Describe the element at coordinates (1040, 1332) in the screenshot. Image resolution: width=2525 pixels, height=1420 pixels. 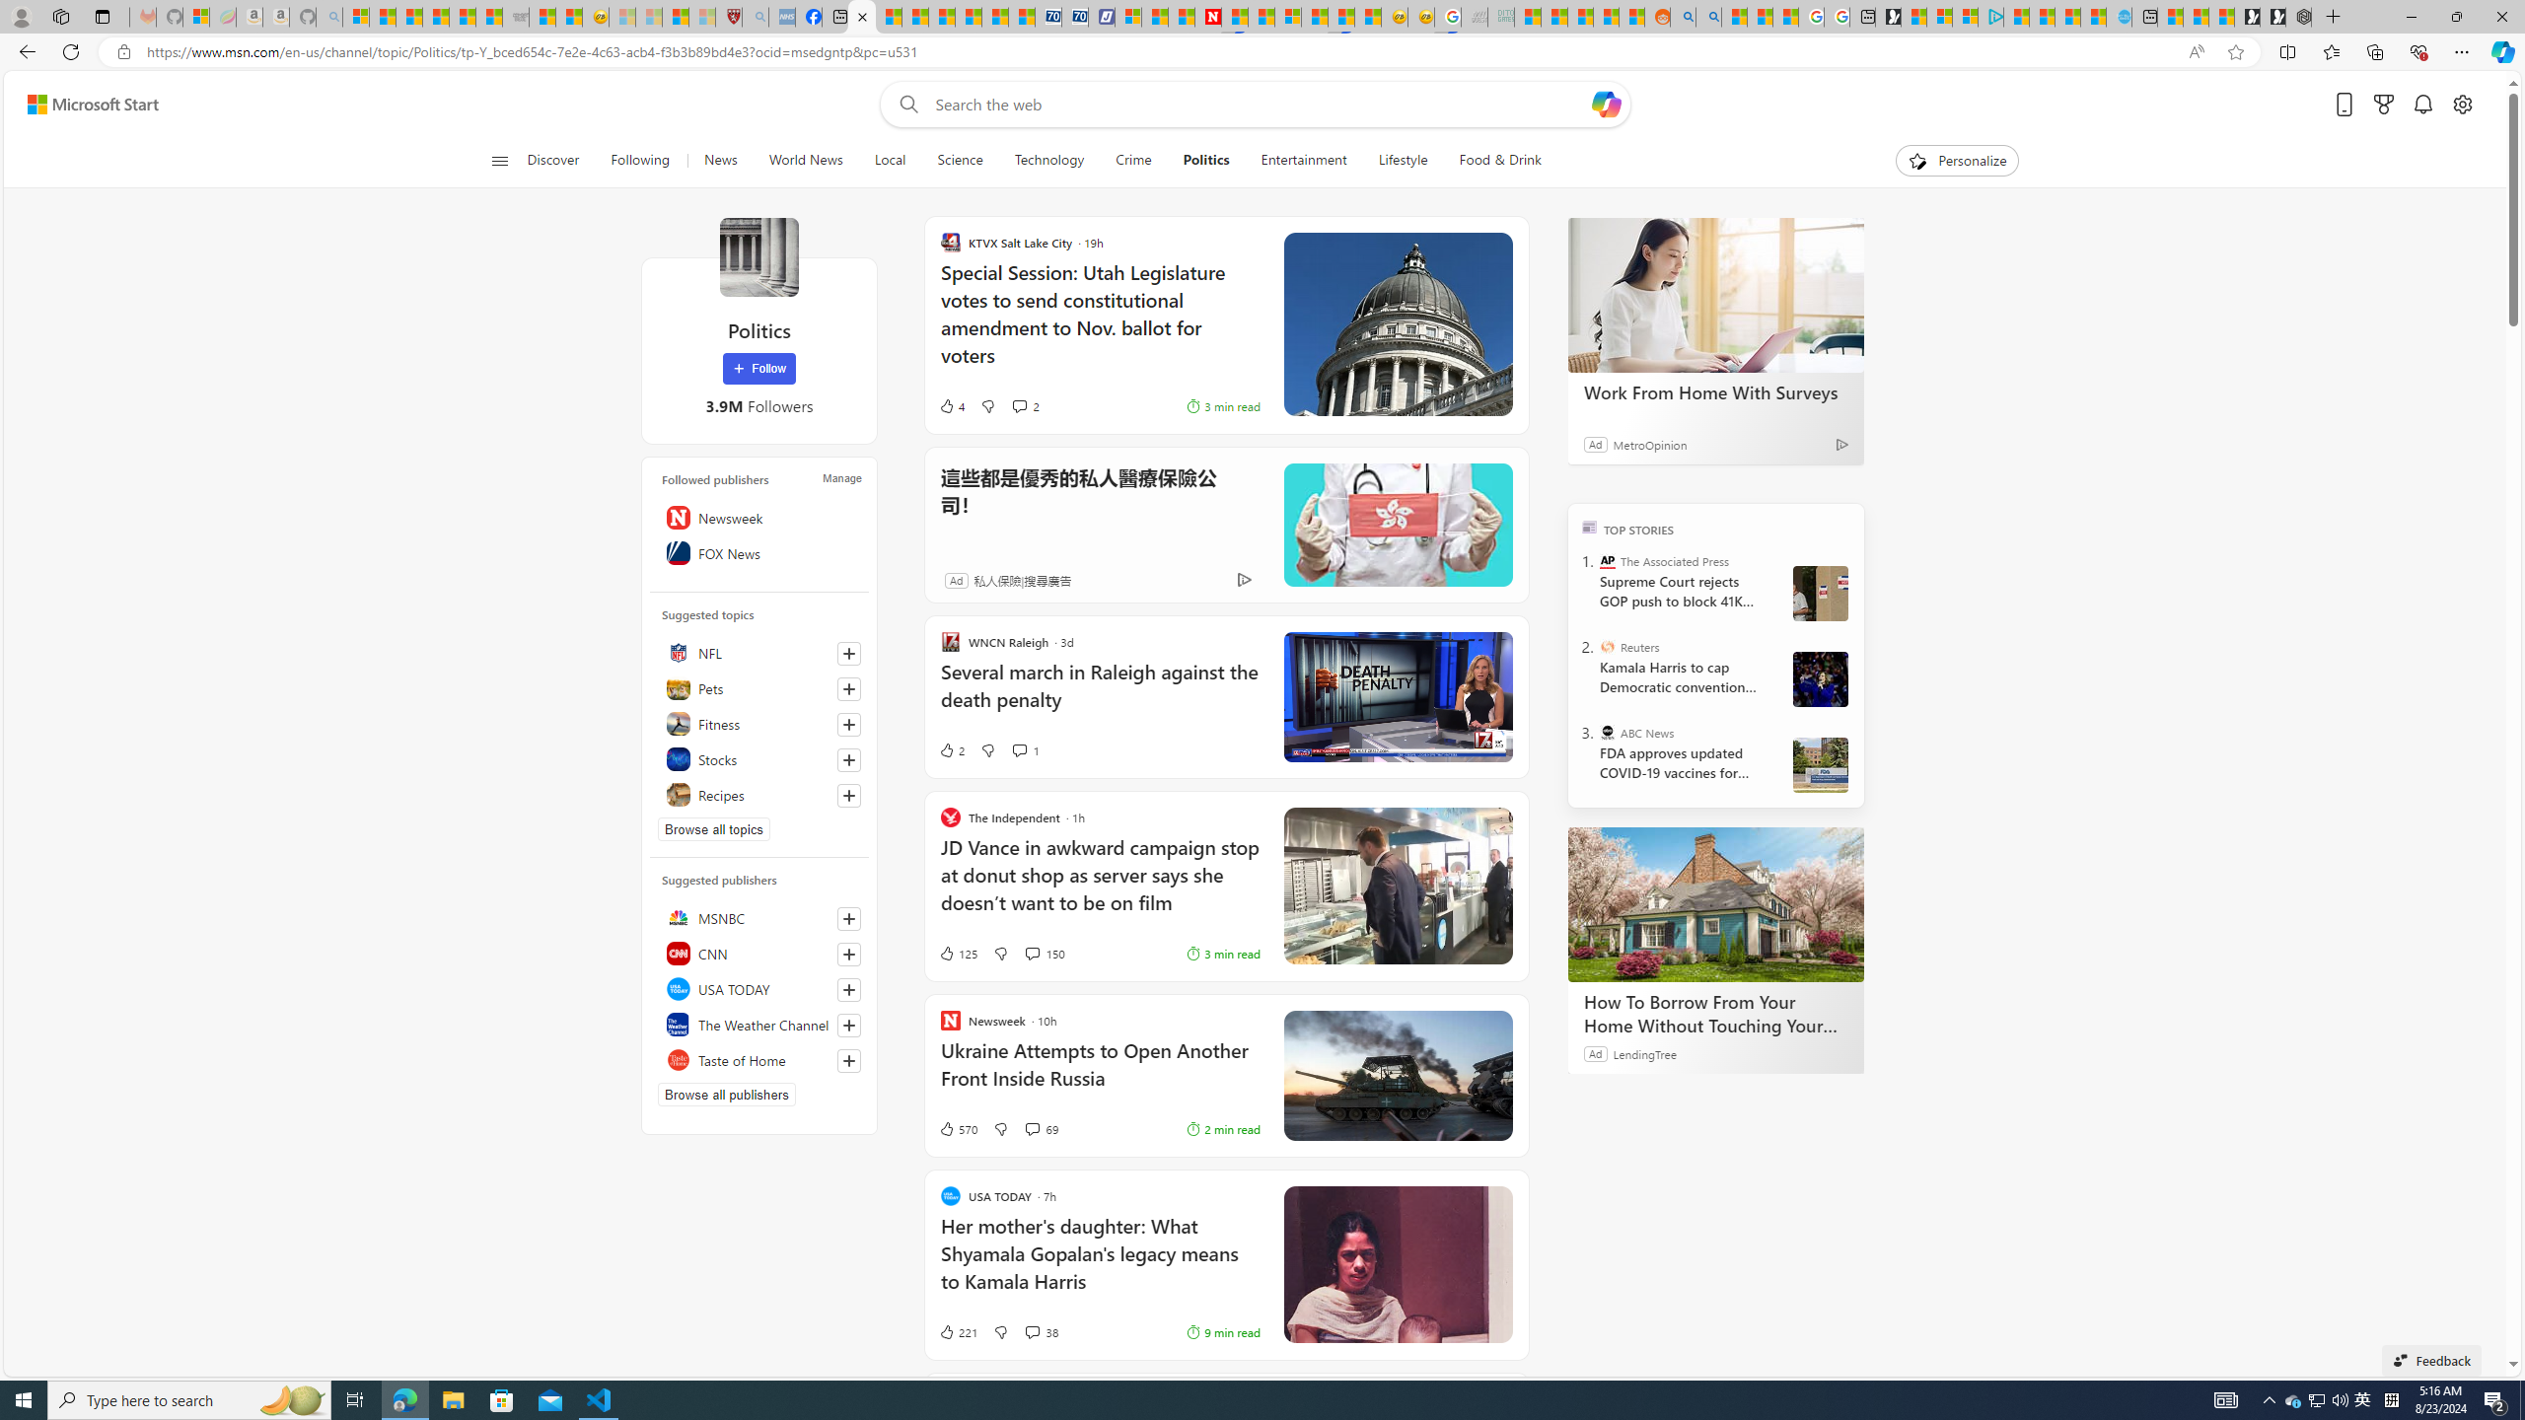
I see `View comments 38 Comment` at that location.